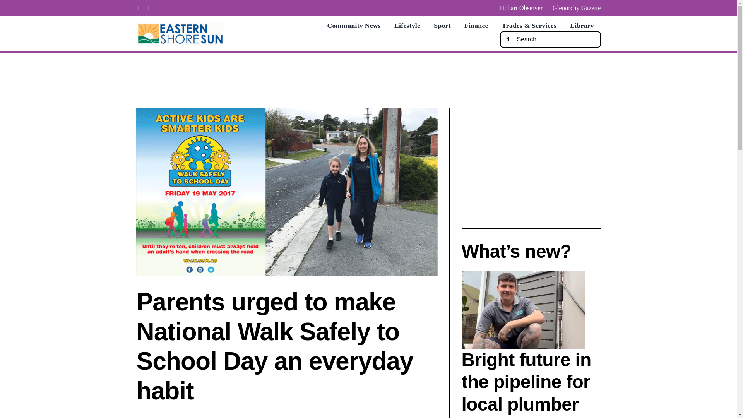  I want to click on Bright future in the pipeline for local plumber, so click(526, 382).